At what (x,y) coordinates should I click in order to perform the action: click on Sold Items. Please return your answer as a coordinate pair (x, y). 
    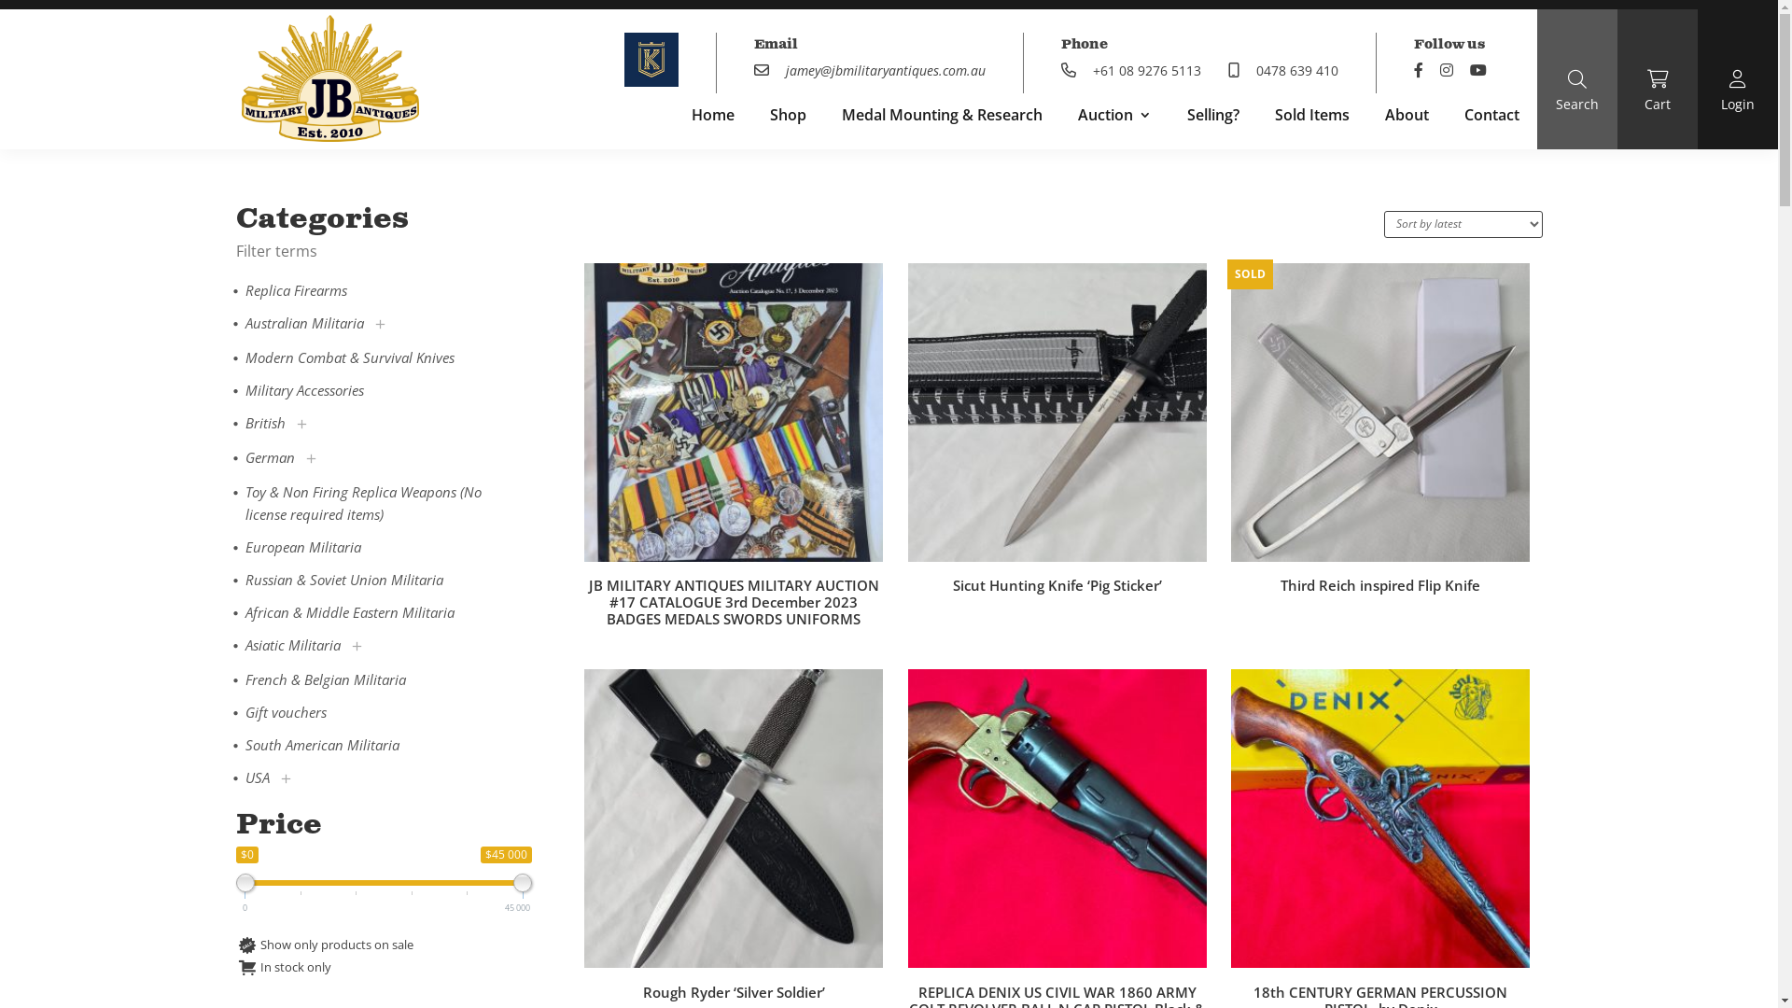
    Looking at the image, I should click on (1312, 119).